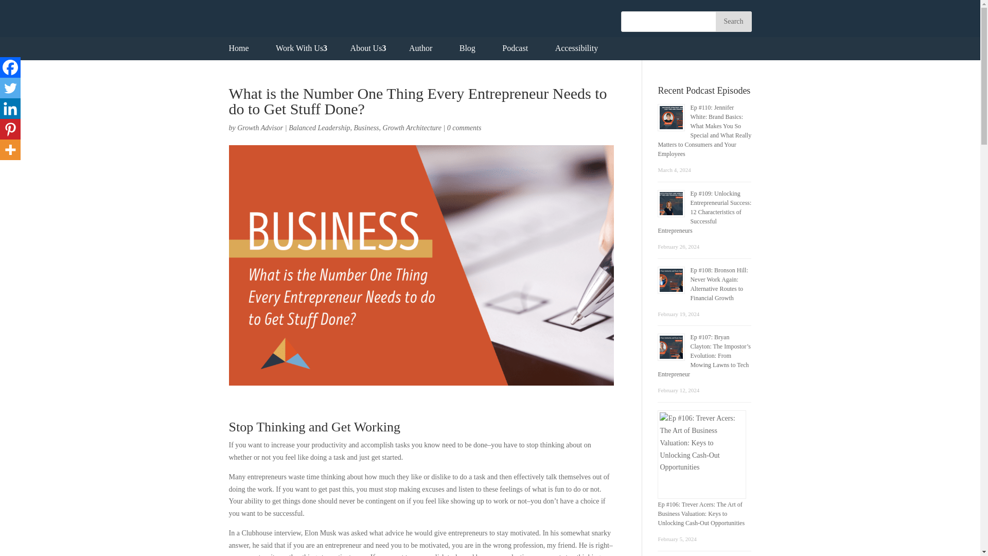 The height and width of the screenshot is (556, 988). I want to click on Pinterest, so click(10, 129).